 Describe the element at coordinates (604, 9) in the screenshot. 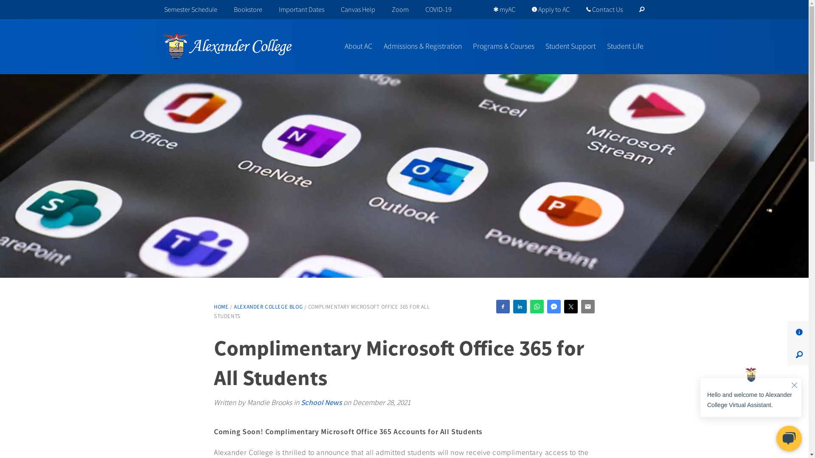

I see `Contact Us` at that location.